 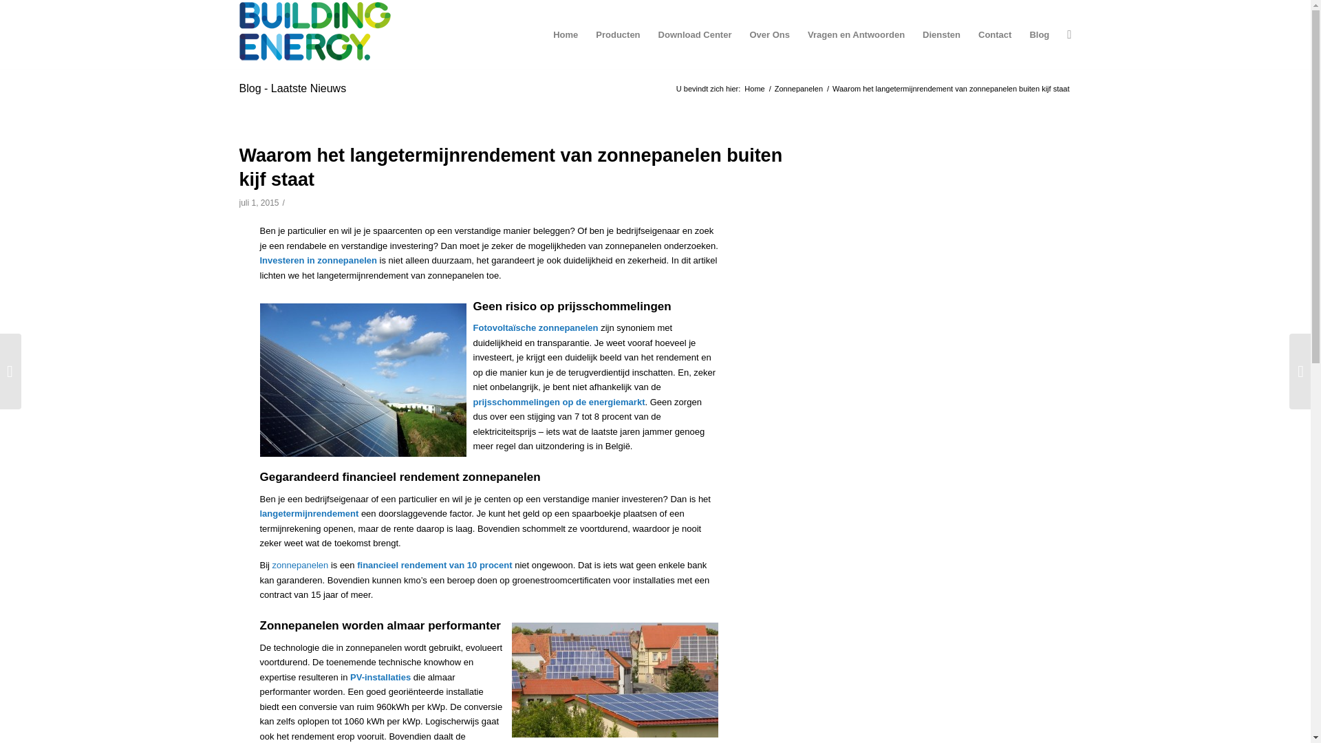 What do you see at coordinates (618, 35) in the screenshot?
I see `Producten` at bounding box center [618, 35].